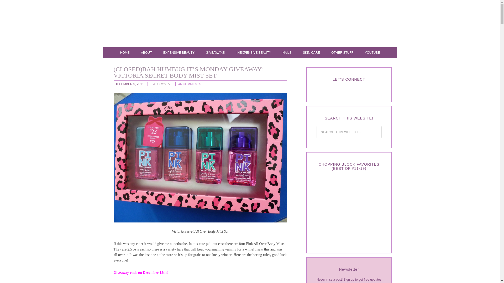 The height and width of the screenshot is (283, 504). I want to click on crystalis007, so click(255, 25).